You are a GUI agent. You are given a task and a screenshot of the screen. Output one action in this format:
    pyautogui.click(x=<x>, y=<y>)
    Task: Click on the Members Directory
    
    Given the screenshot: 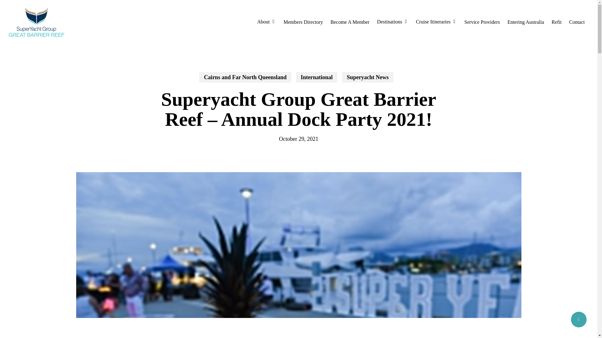 What is the action you would take?
    pyautogui.click(x=303, y=22)
    